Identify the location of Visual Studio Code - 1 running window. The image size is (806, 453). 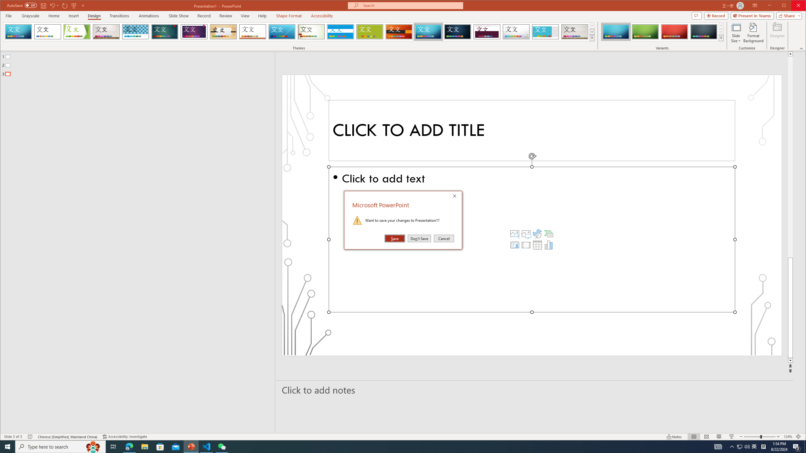
(537, 233).